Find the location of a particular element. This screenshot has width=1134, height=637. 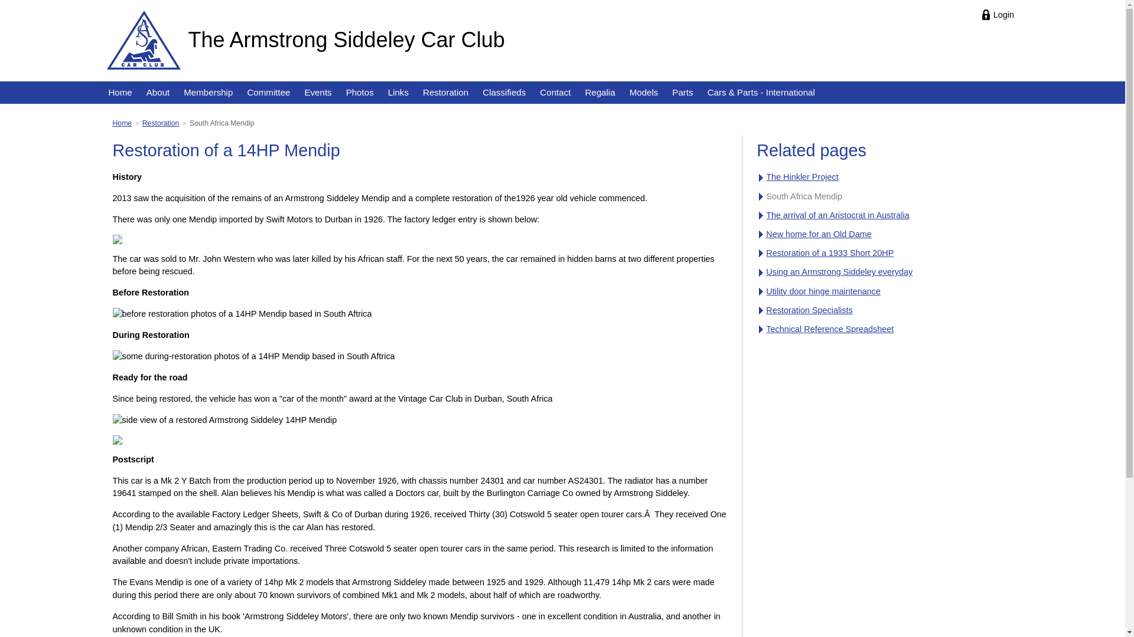

Restoration is located at coordinates (445, 93).